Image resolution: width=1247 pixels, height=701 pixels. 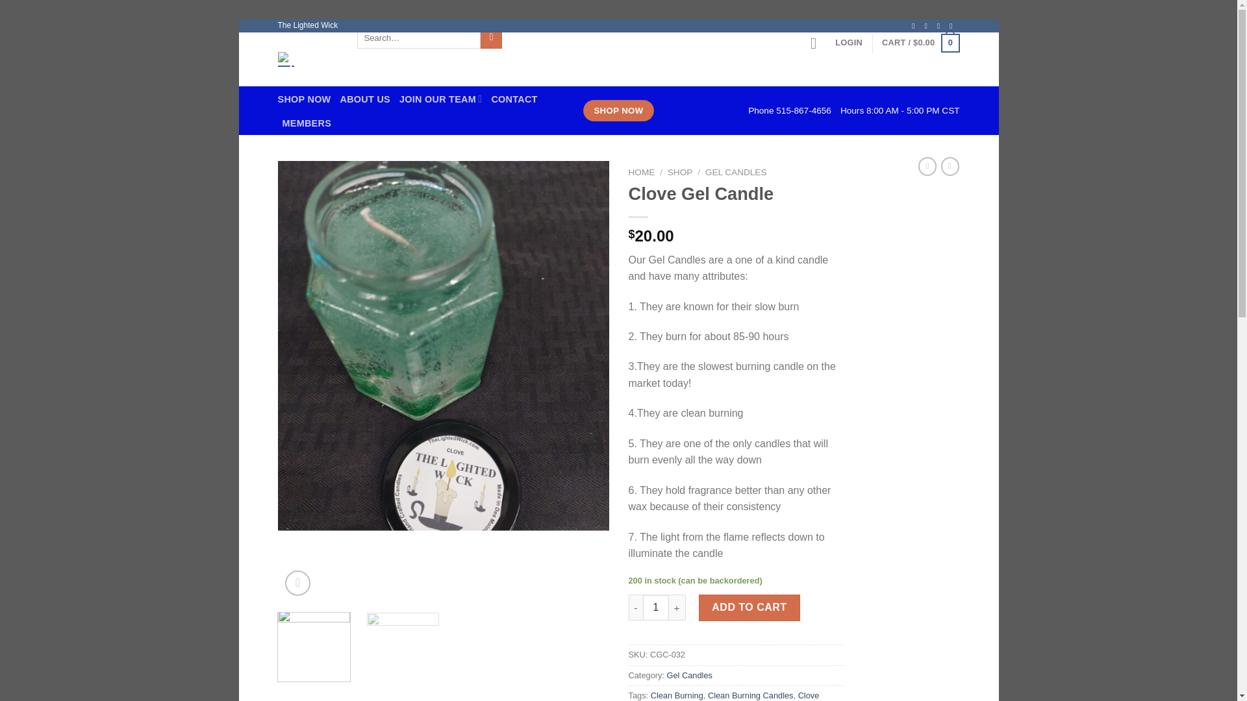 What do you see at coordinates (365, 99) in the screenshot?
I see `ABOUT US` at bounding box center [365, 99].